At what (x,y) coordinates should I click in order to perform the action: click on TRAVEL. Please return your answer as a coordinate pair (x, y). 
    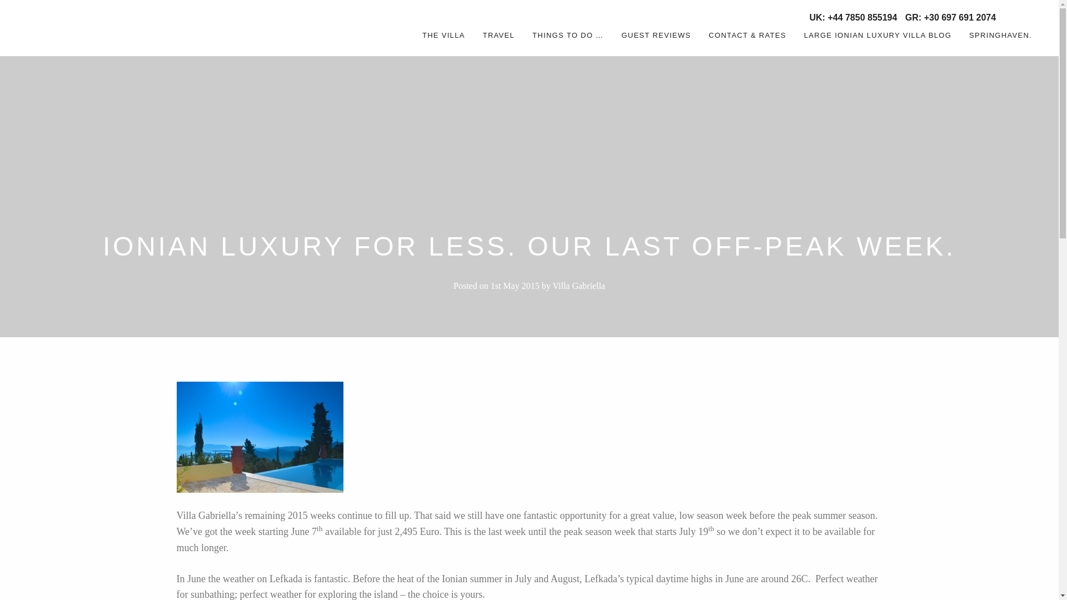
    Looking at the image, I should click on (498, 36).